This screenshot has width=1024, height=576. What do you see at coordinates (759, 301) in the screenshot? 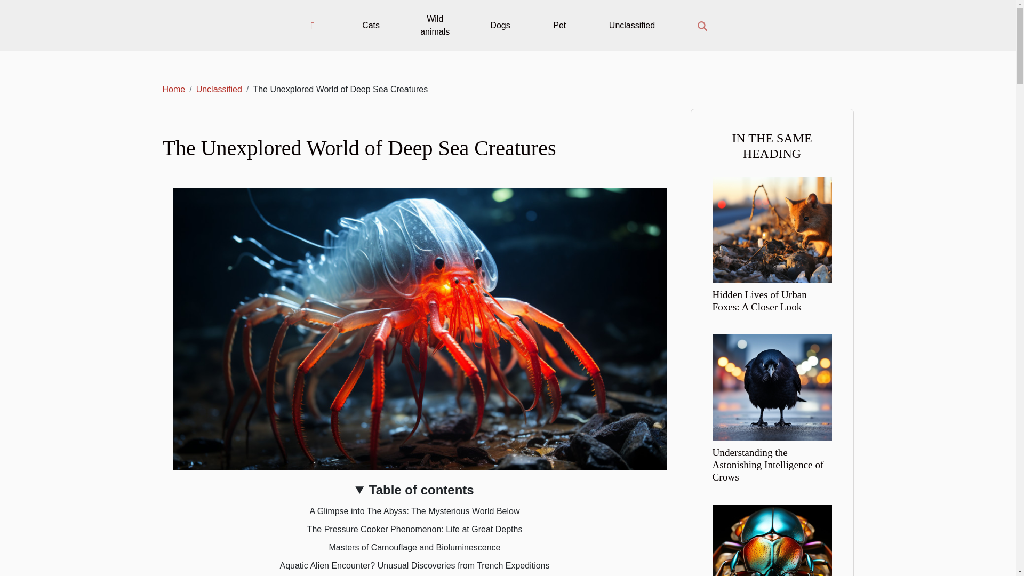
I see `Hidden Lives of Urban Foxes: A Closer Look` at bounding box center [759, 301].